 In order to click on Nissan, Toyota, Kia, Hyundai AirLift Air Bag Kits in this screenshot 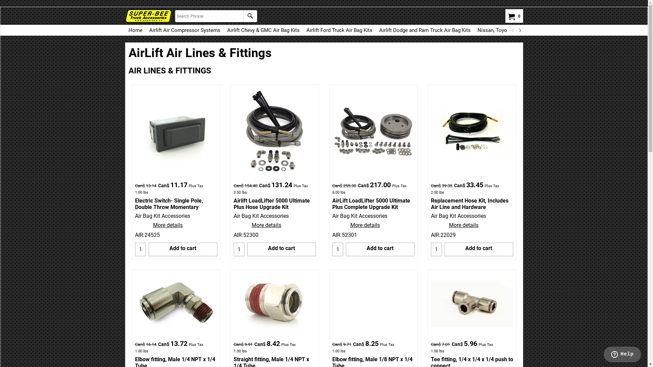, I will do `click(531, 30)`.